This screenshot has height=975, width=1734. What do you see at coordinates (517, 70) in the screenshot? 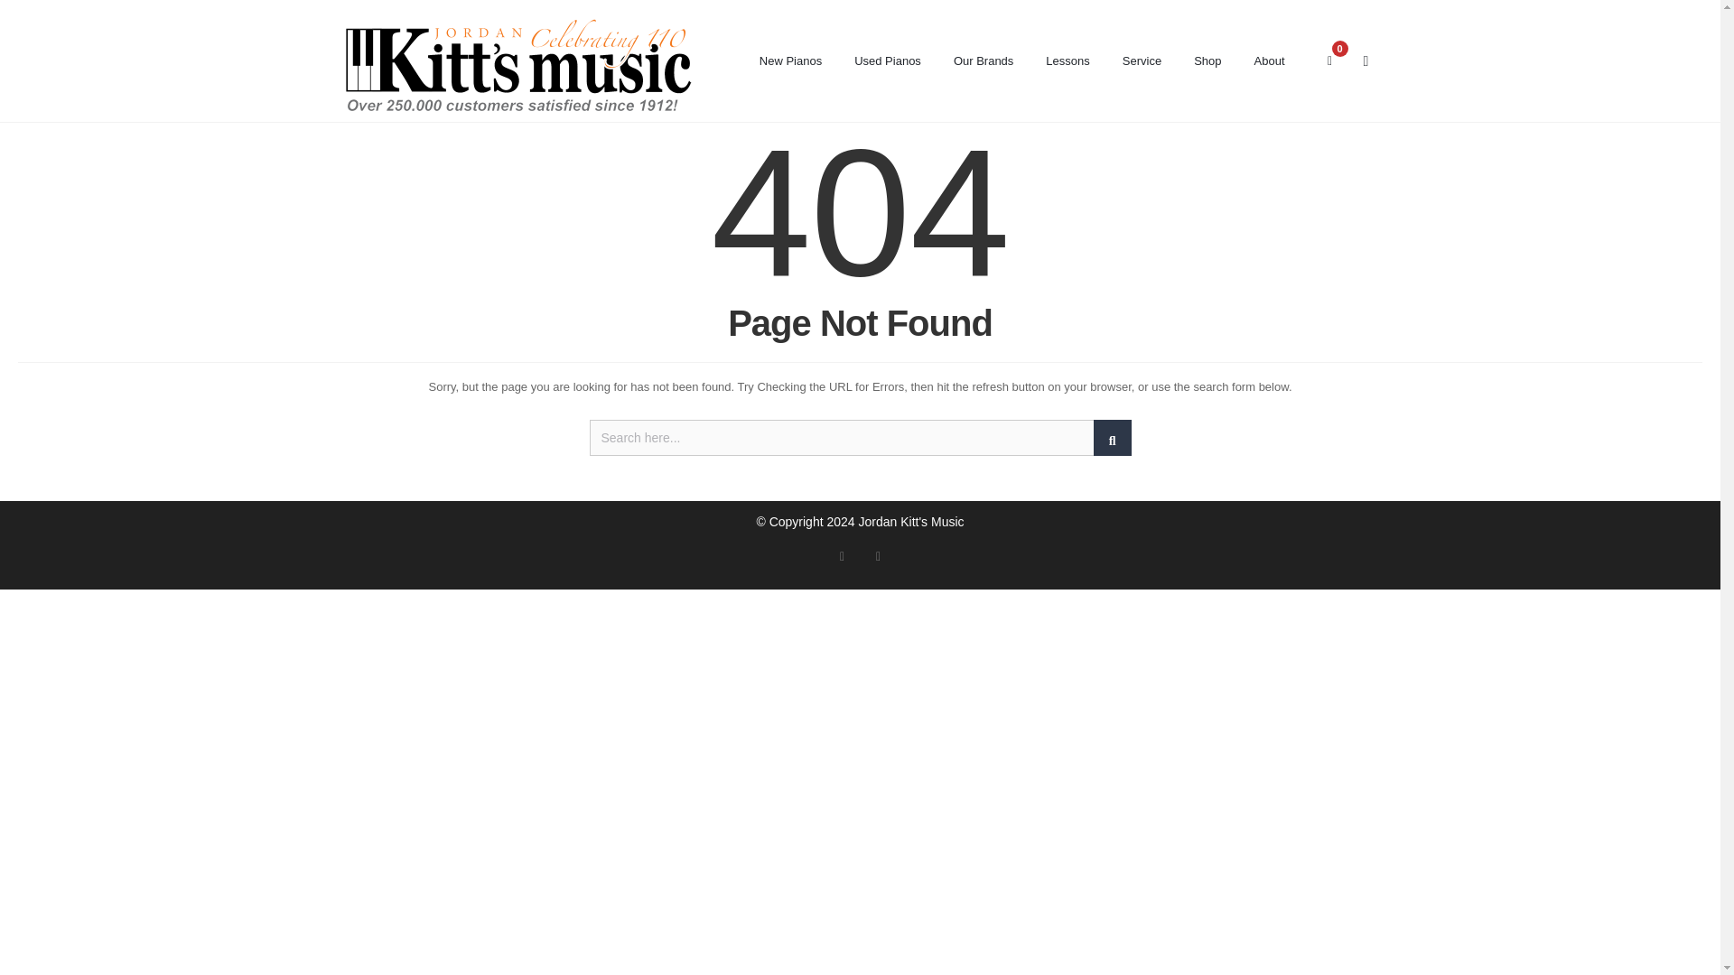
I see `Jordan Kitt's Music` at bounding box center [517, 70].